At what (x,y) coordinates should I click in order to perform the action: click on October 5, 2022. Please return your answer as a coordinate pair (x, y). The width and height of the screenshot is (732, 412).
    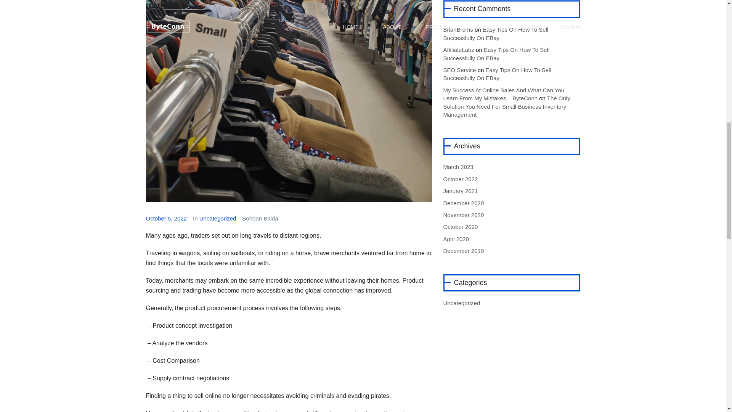
    Looking at the image, I should click on (166, 218).